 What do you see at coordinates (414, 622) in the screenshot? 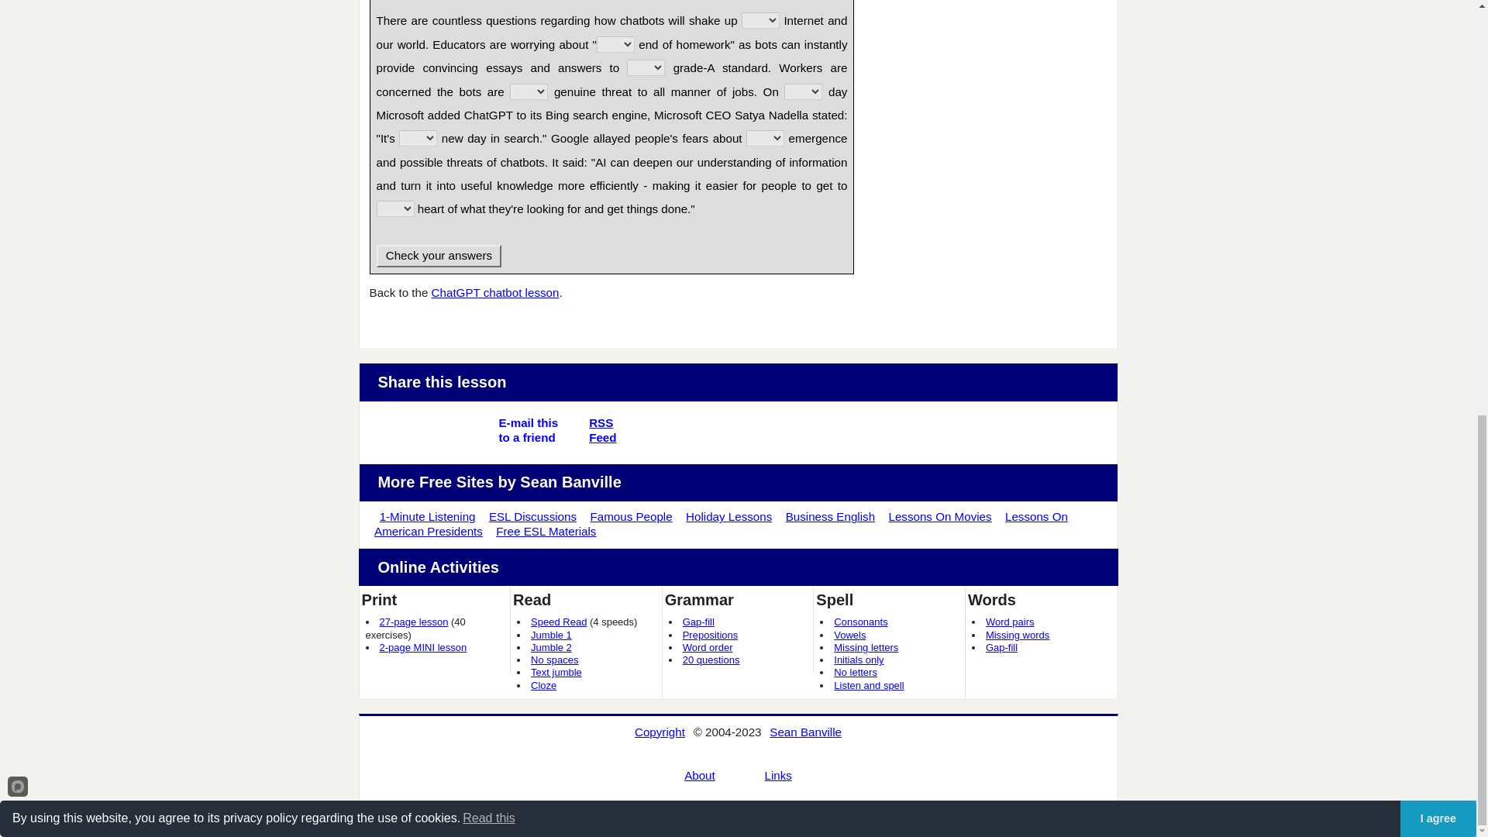
I see `Jumble 1` at bounding box center [414, 622].